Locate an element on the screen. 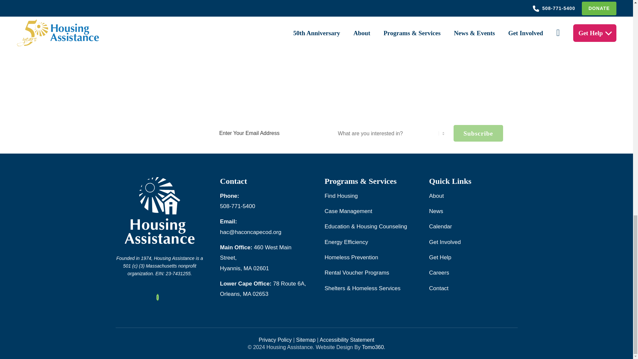 This screenshot has width=638, height=359. hax-footer-logo is located at coordinates (159, 211).